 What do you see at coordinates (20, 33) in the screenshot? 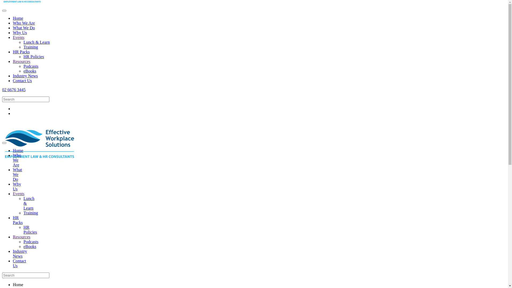
I see `Why Us` at bounding box center [20, 33].